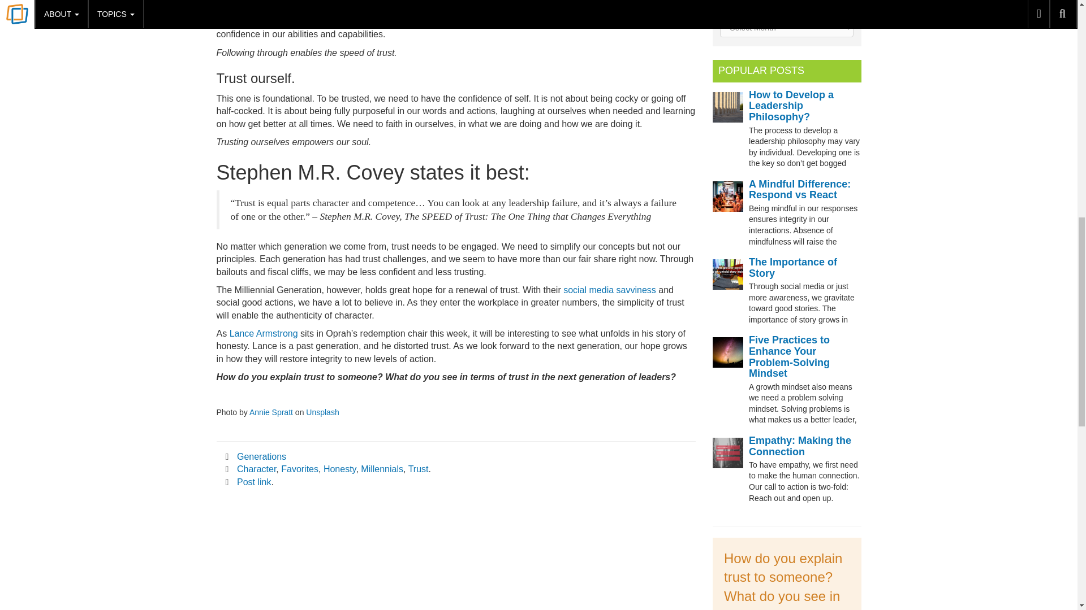  What do you see at coordinates (789, 356) in the screenshot?
I see `Five Practices to Enhance Your Problem-Solving Mindset` at bounding box center [789, 356].